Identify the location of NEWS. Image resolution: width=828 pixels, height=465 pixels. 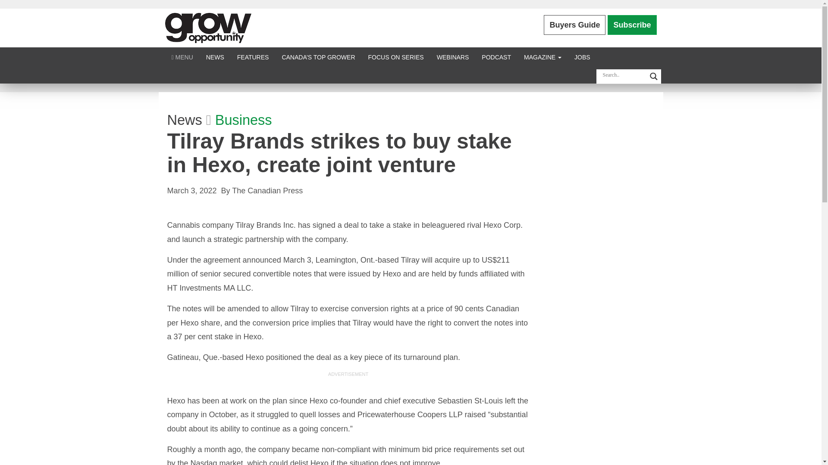
(215, 57).